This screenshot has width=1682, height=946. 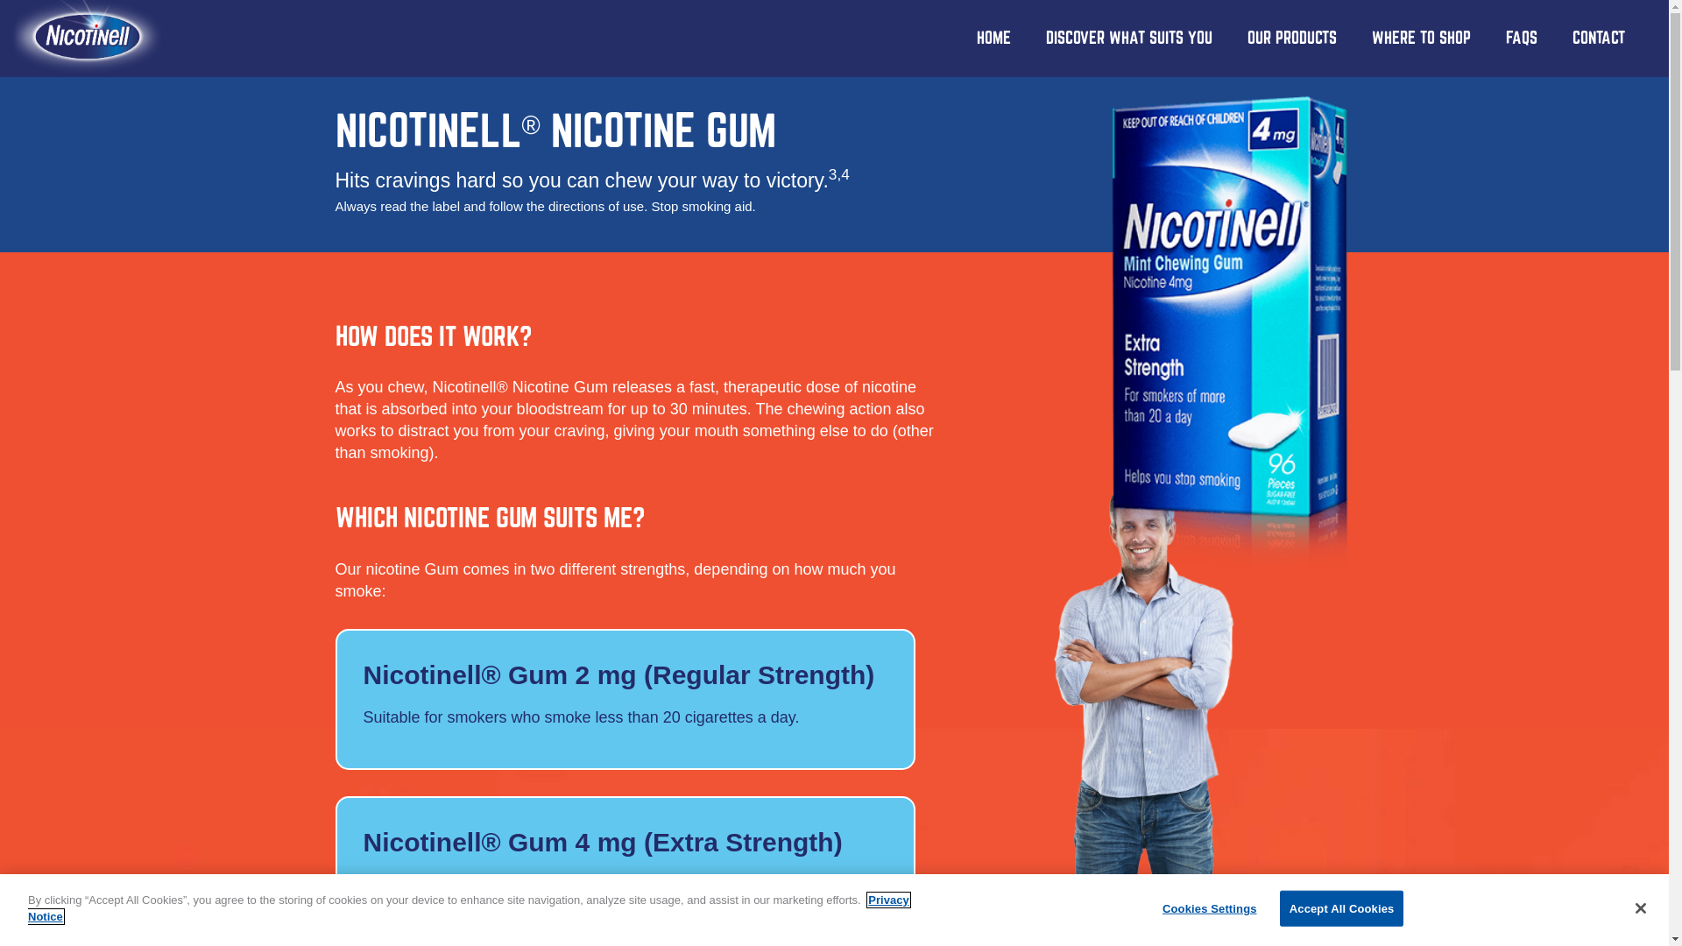 I want to click on Privacy Notice, so click(x=469, y=909).